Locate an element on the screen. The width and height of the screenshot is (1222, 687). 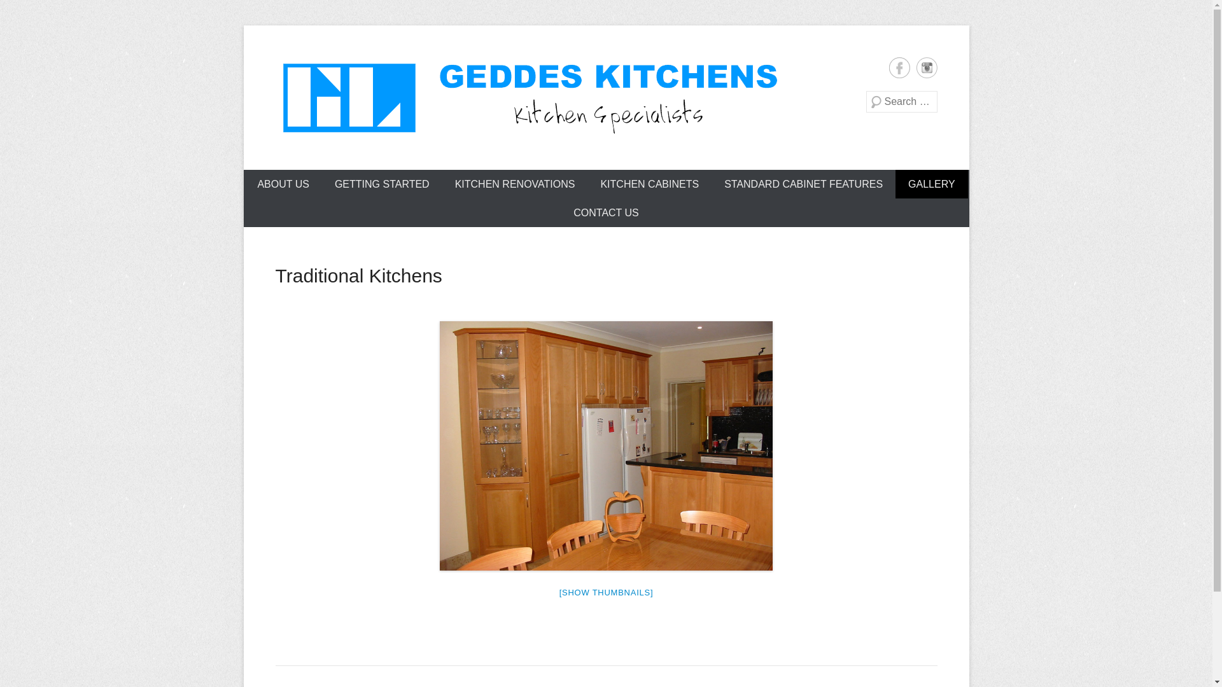
Traditional Kitchens is located at coordinates (358, 276).